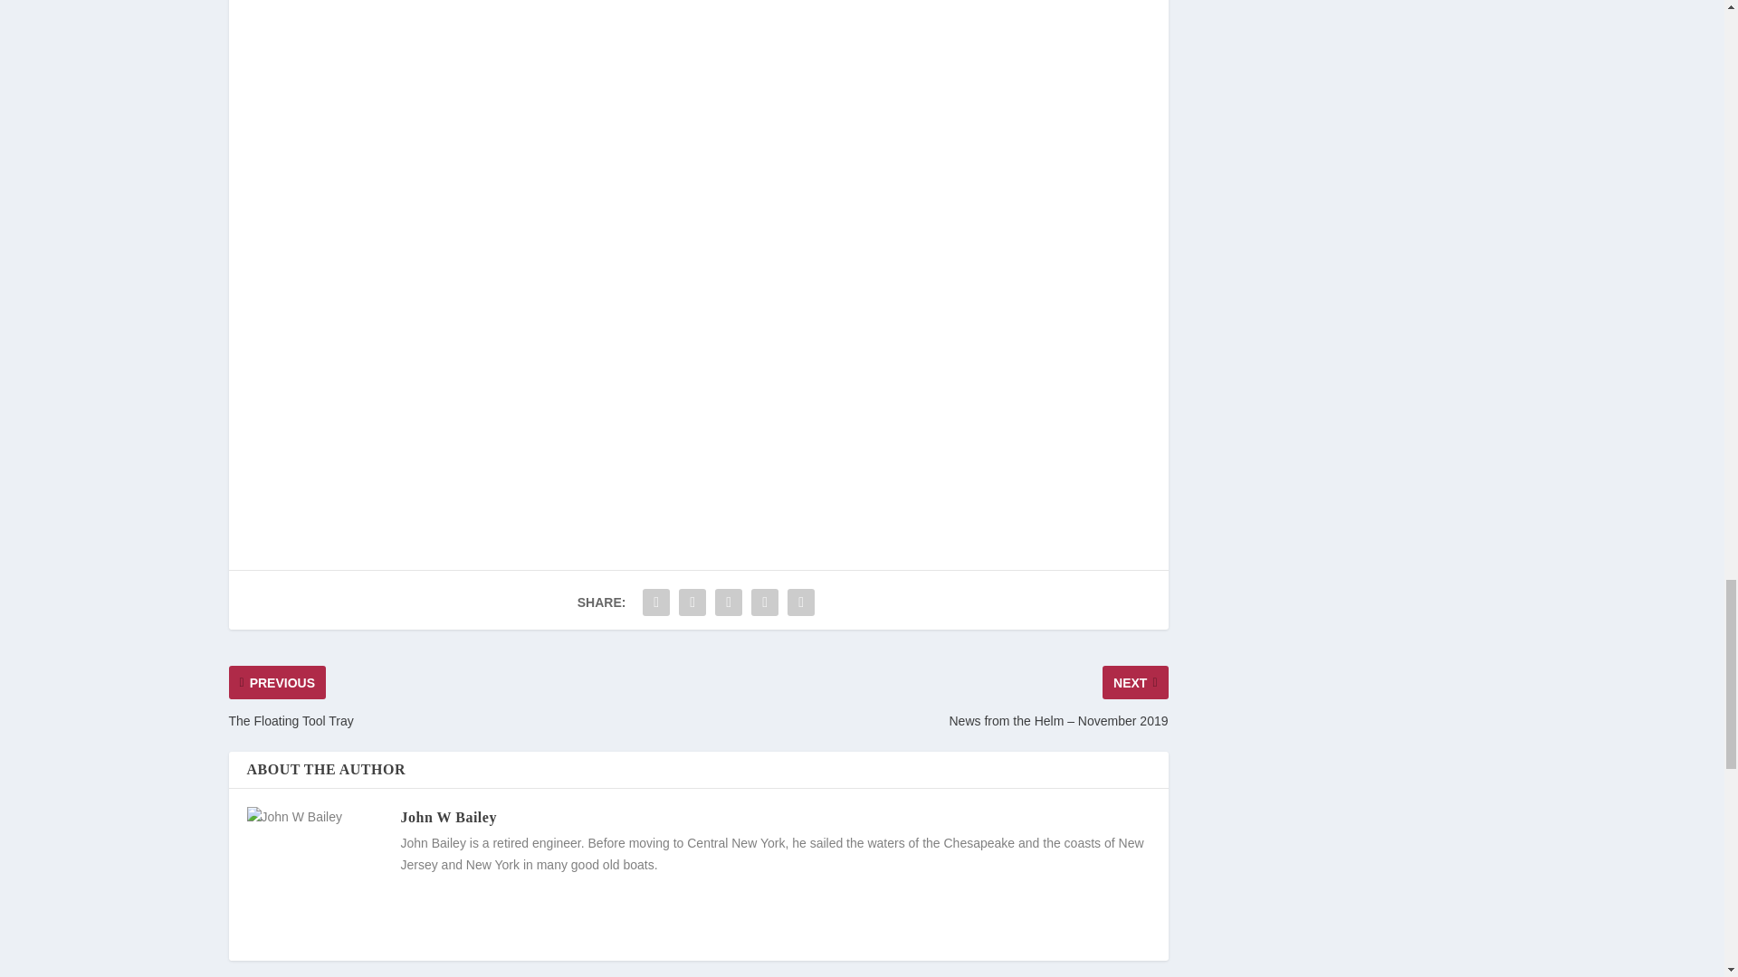 The height and width of the screenshot is (977, 1738). I want to click on Share "Kiltie and I" via Email, so click(765, 602).